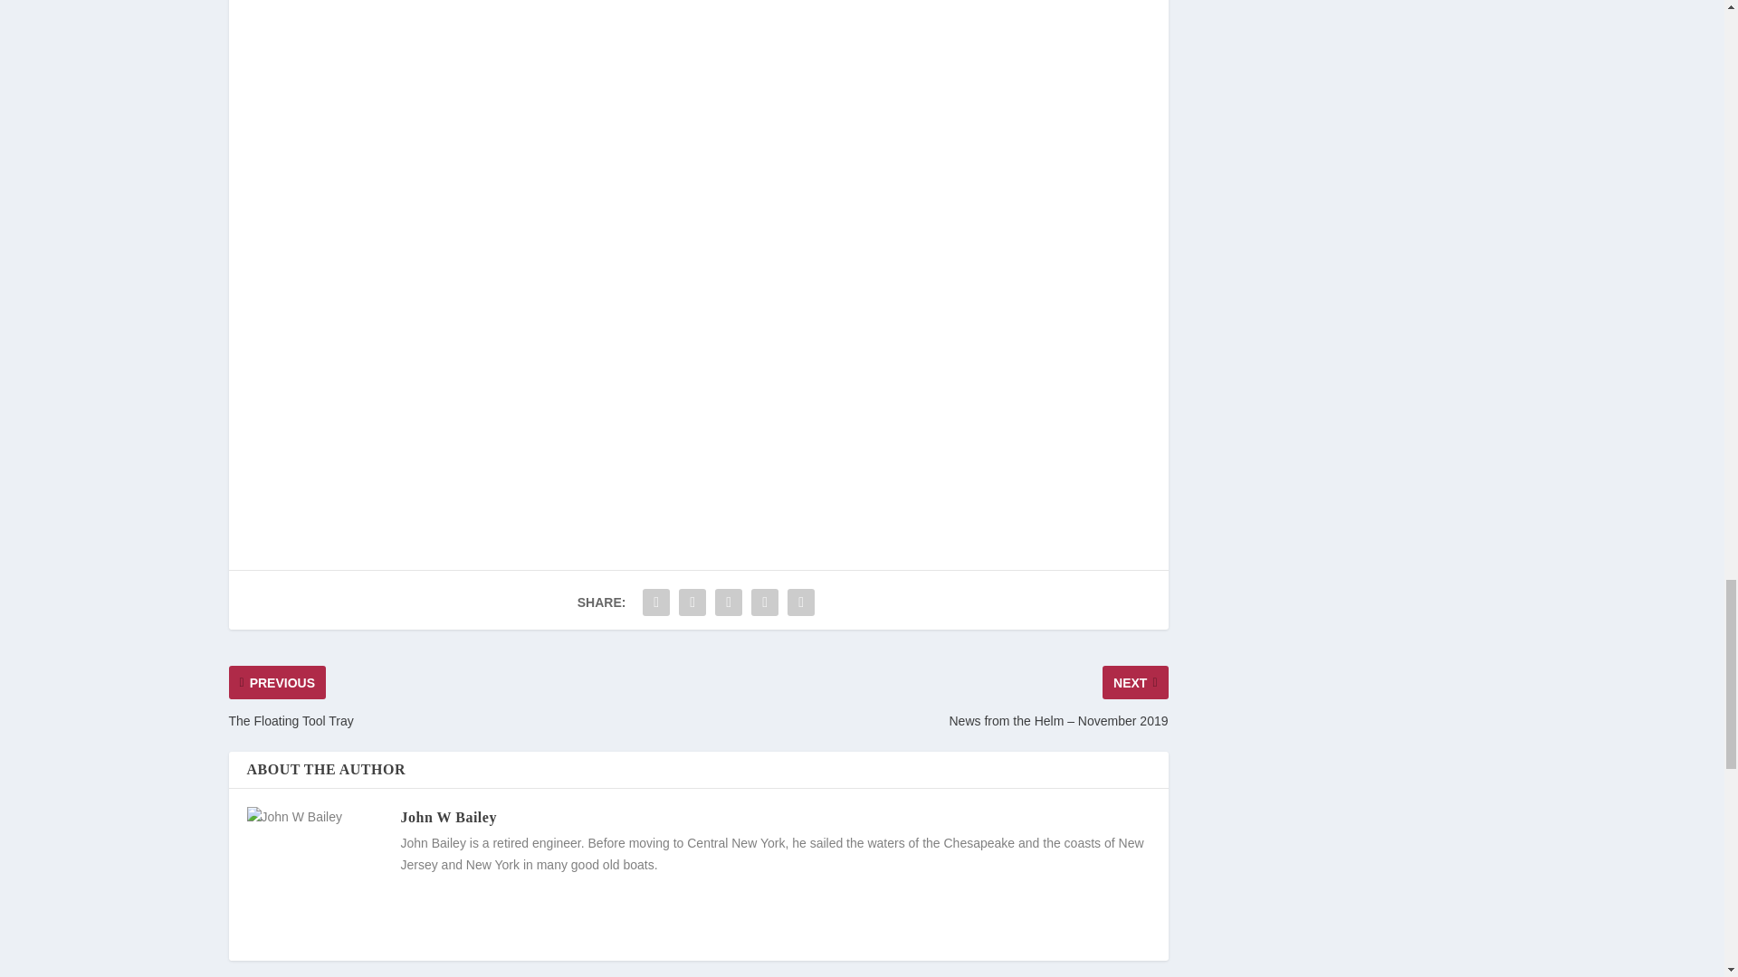 The height and width of the screenshot is (977, 1738). I want to click on Share "Kiltie and I" via Email, so click(765, 602).